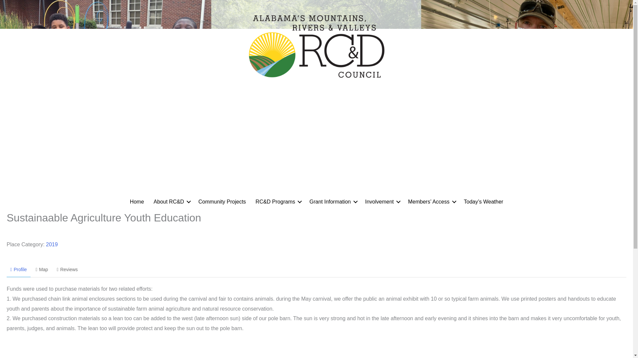 This screenshot has height=358, width=638. I want to click on Involvement, so click(381, 202).